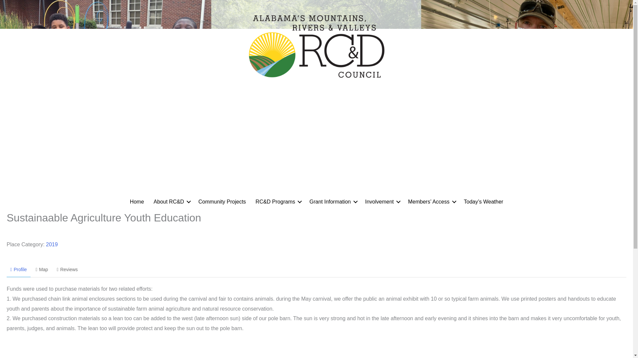 This screenshot has height=358, width=638. I want to click on Involvement, so click(381, 202).